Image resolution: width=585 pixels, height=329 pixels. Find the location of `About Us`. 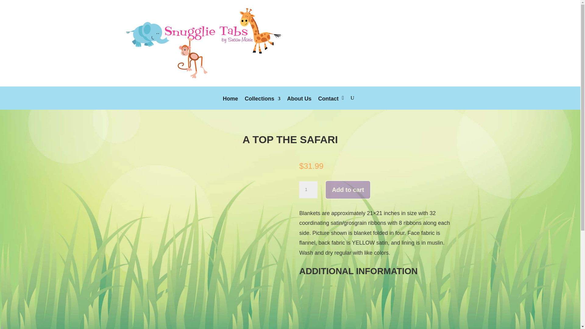

About Us is located at coordinates (299, 103).